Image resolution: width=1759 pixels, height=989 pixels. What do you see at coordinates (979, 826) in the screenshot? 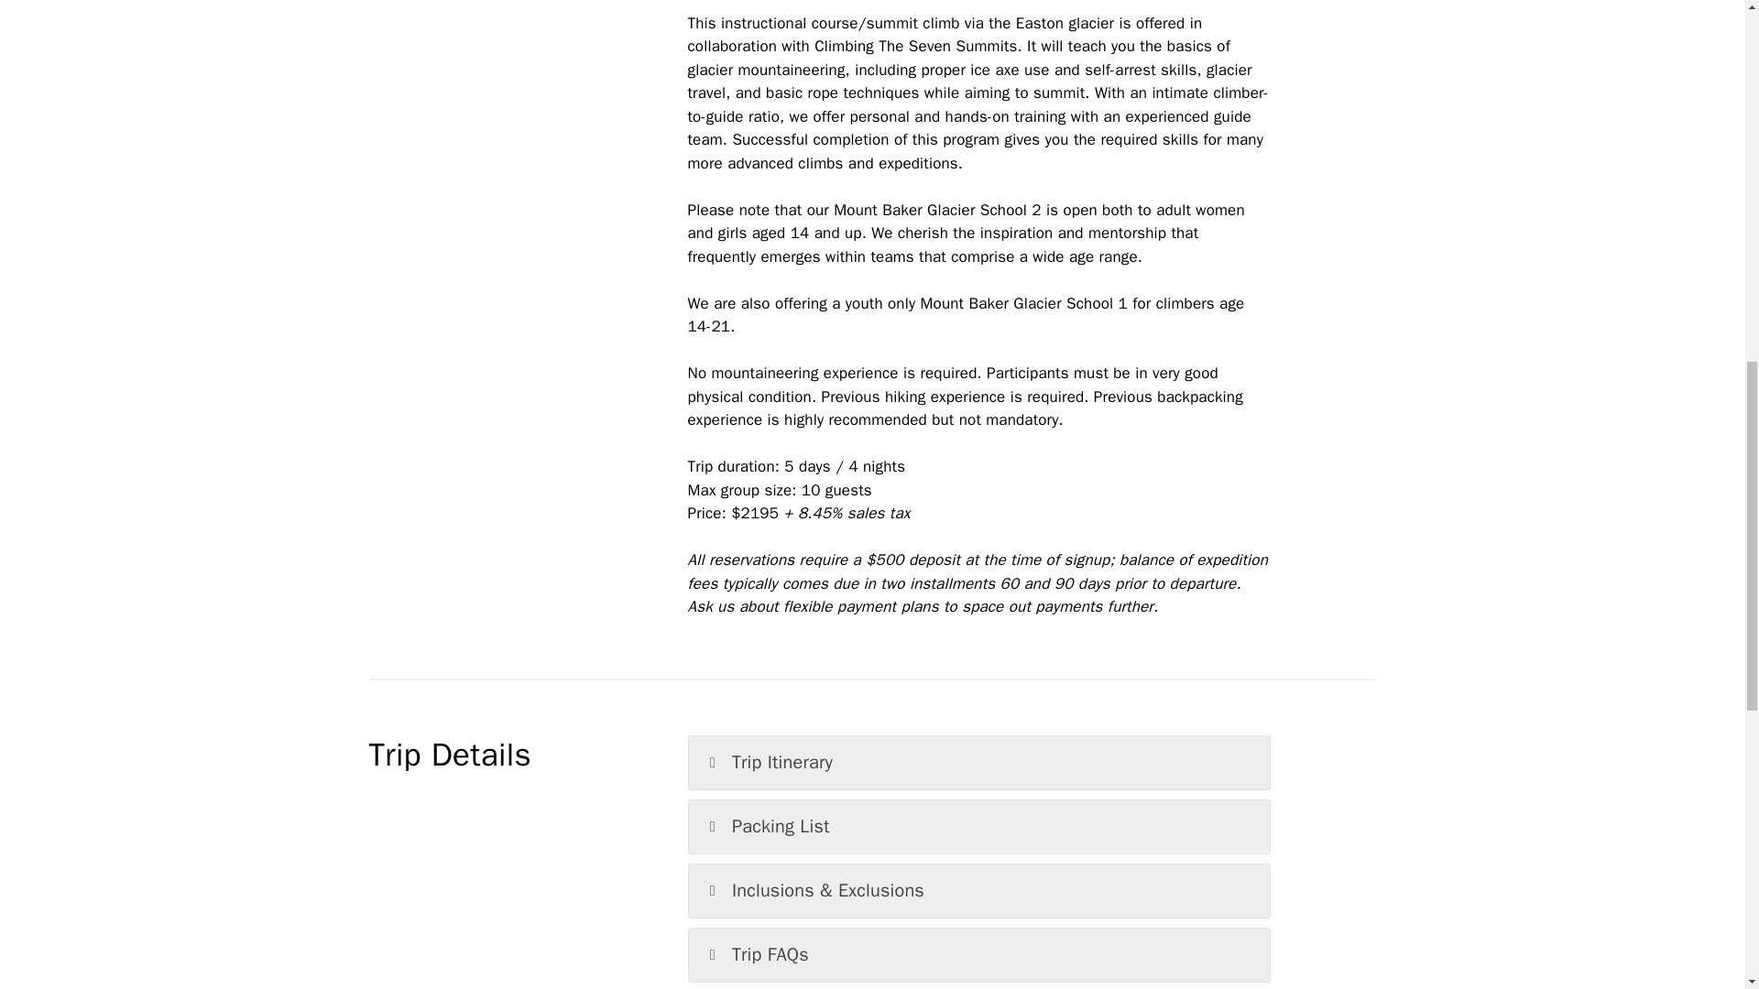
I see `Packing List` at bounding box center [979, 826].